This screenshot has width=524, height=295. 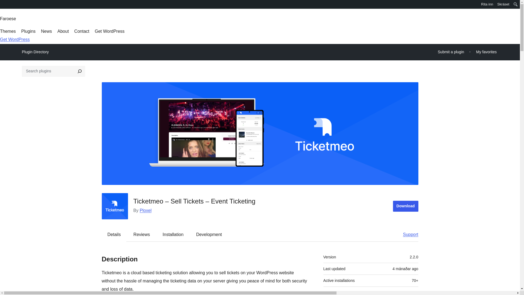 What do you see at coordinates (408, 234) in the screenshot?
I see `Support` at bounding box center [408, 234].